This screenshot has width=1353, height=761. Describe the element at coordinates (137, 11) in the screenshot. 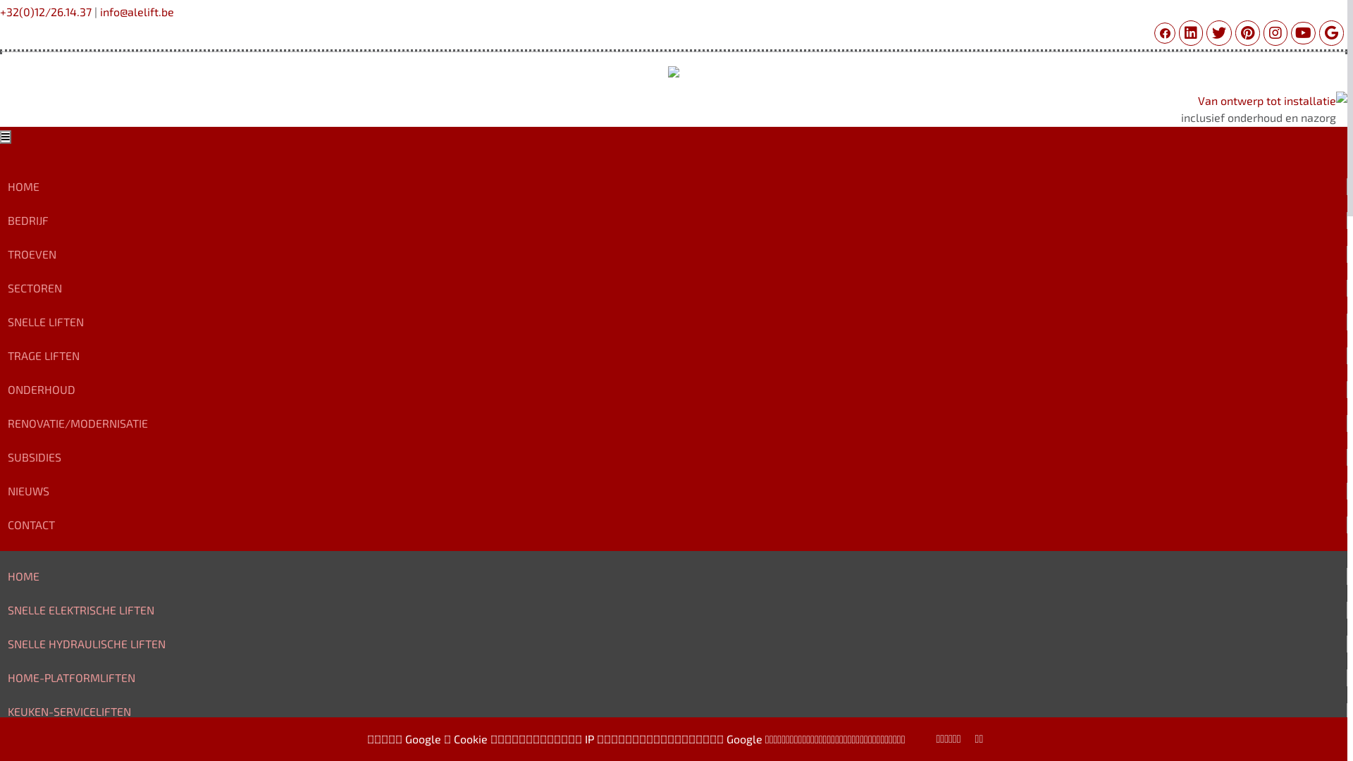

I see `info@alelift.be` at that location.